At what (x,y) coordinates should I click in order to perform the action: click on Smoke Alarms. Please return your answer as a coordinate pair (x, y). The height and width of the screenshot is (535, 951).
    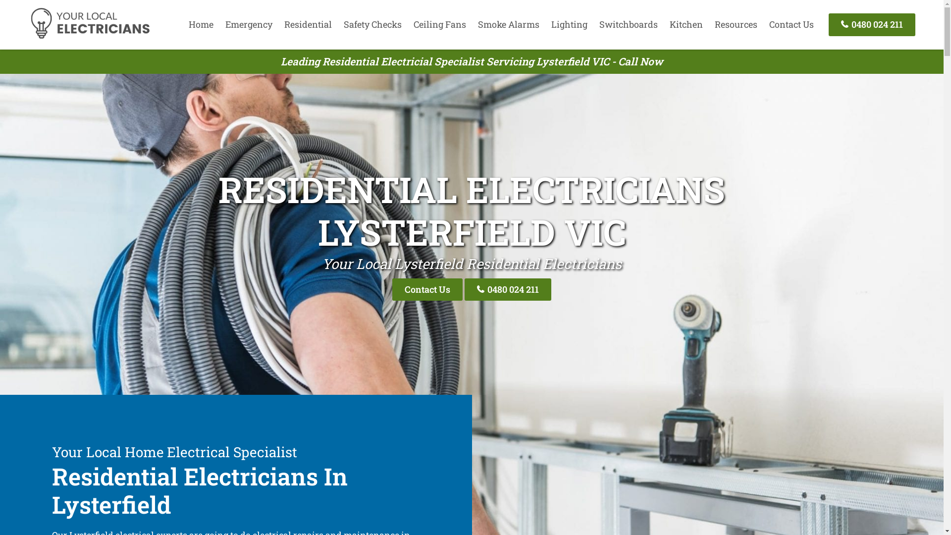
    Looking at the image, I should click on (509, 24).